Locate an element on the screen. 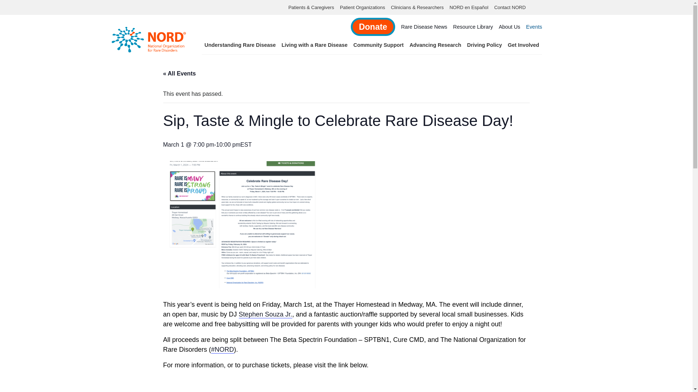 This screenshot has height=392, width=698. Search is located at coordinates (6, 6).